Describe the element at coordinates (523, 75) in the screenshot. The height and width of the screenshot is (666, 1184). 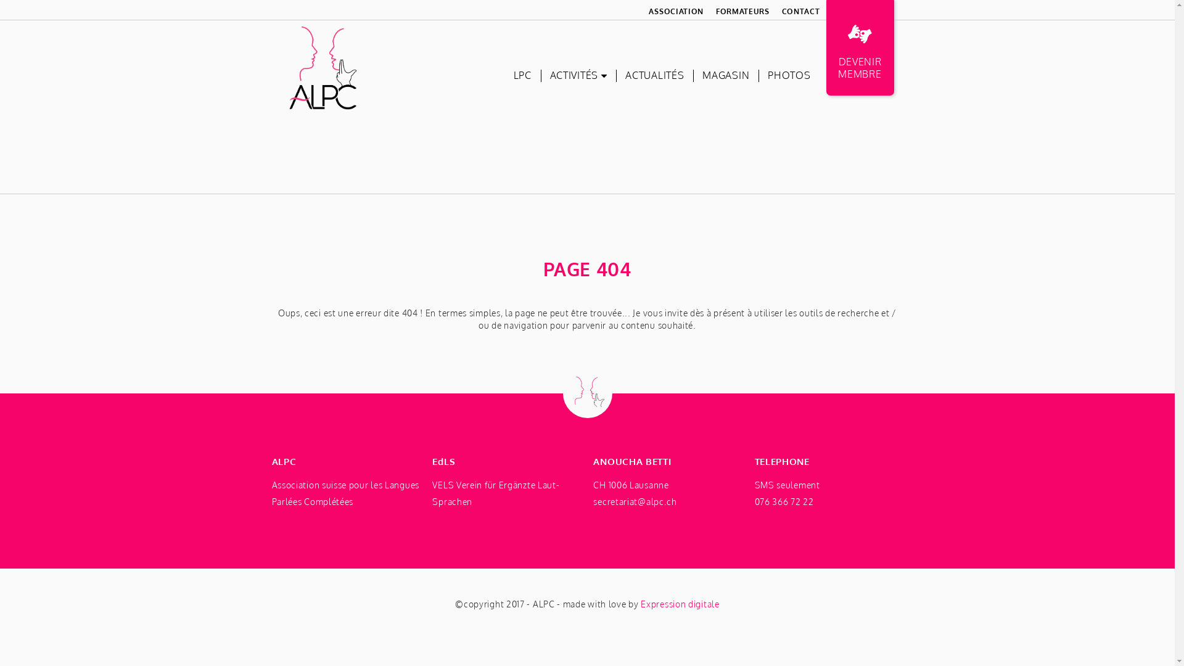
I see `LPC` at that location.